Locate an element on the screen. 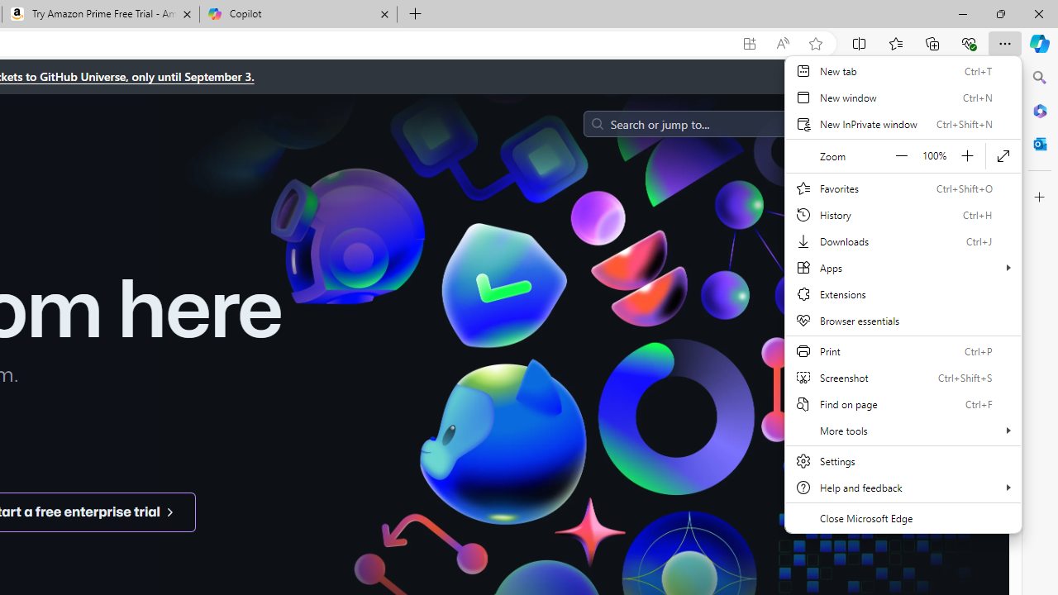 This screenshot has width=1058, height=595. Help and feedback is located at coordinates (903, 488).